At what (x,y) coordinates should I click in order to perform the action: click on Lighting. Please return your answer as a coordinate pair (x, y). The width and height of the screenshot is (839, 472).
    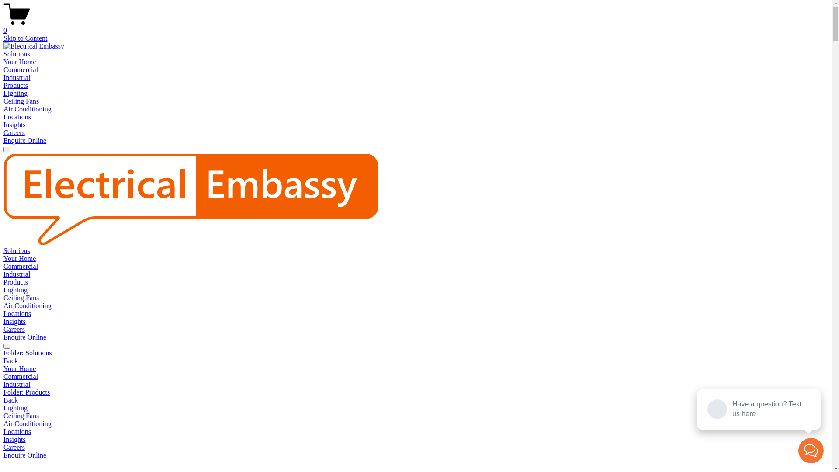
    Looking at the image, I should click on (16, 94).